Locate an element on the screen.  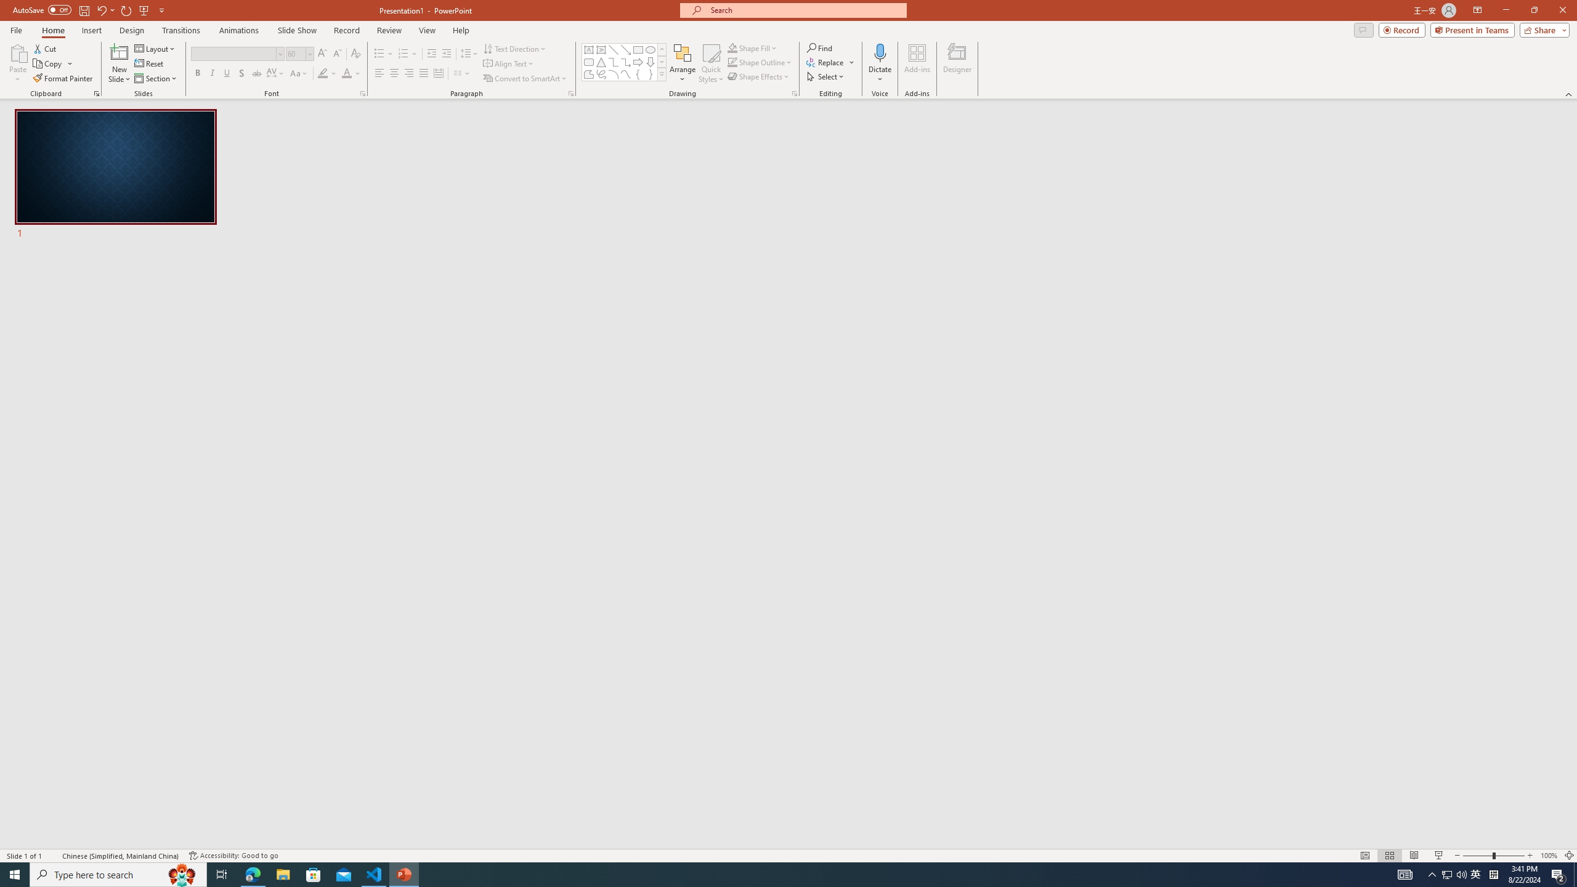
Save is located at coordinates (84, 10).